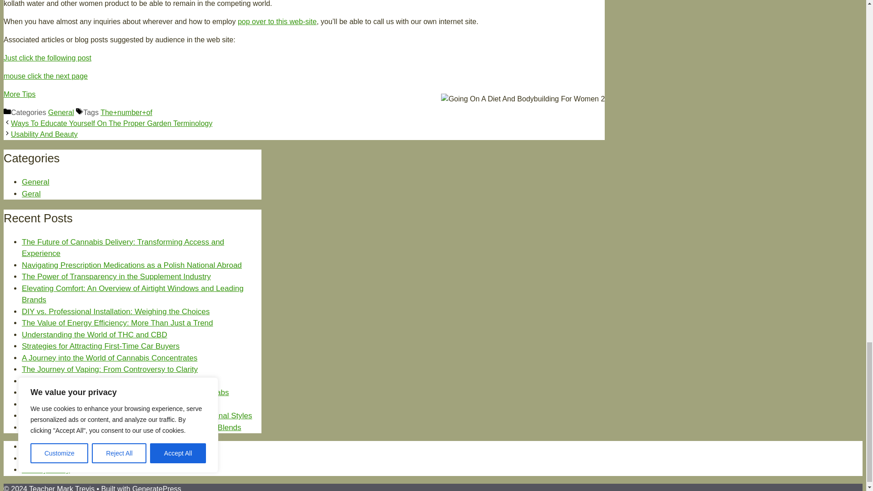 The width and height of the screenshot is (873, 491). What do you see at coordinates (116, 276) in the screenshot?
I see `The Power of Transparency in the Supplement Industry` at bounding box center [116, 276].